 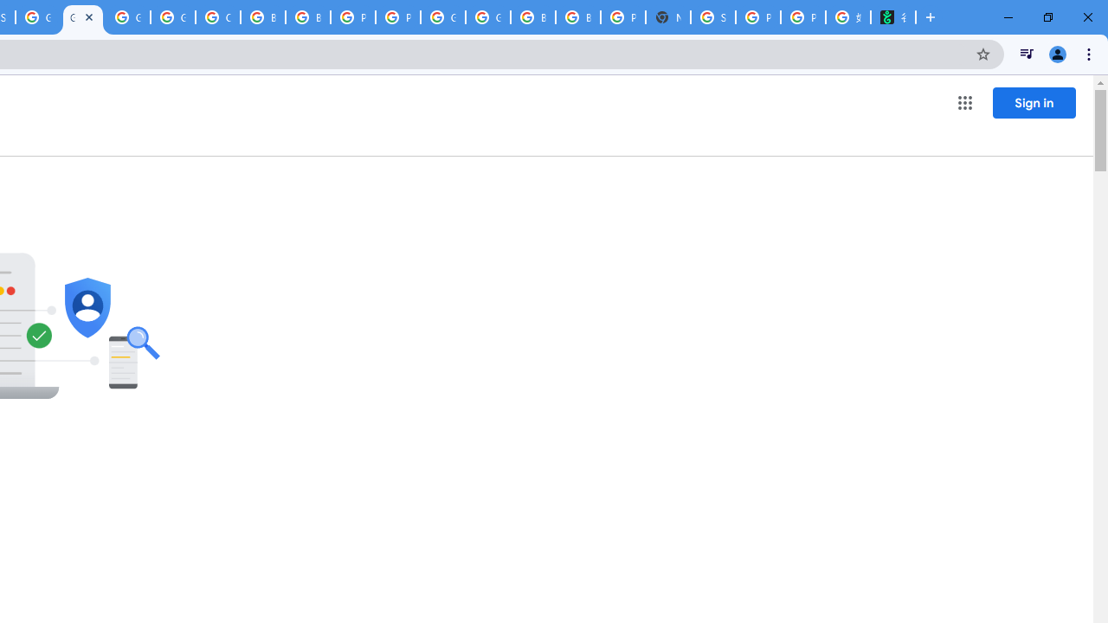 I want to click on New Tab, so click(x=668, y=17).